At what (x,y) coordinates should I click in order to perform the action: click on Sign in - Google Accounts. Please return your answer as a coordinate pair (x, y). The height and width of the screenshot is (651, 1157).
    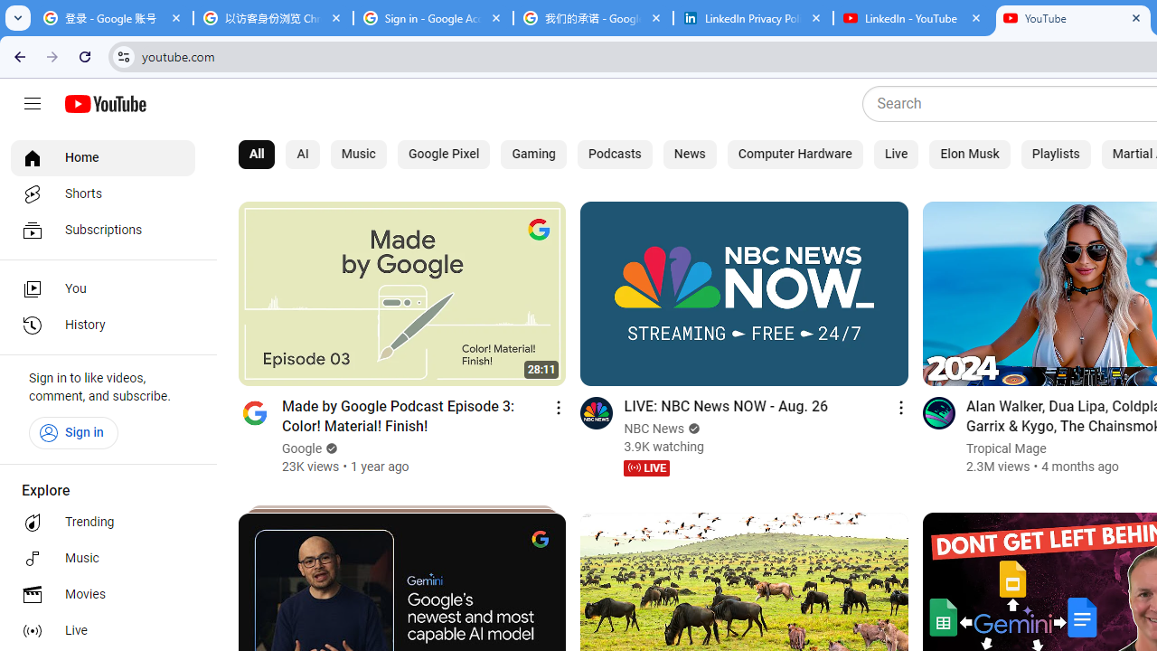
    Looking at the image, I should click on (433, 18).